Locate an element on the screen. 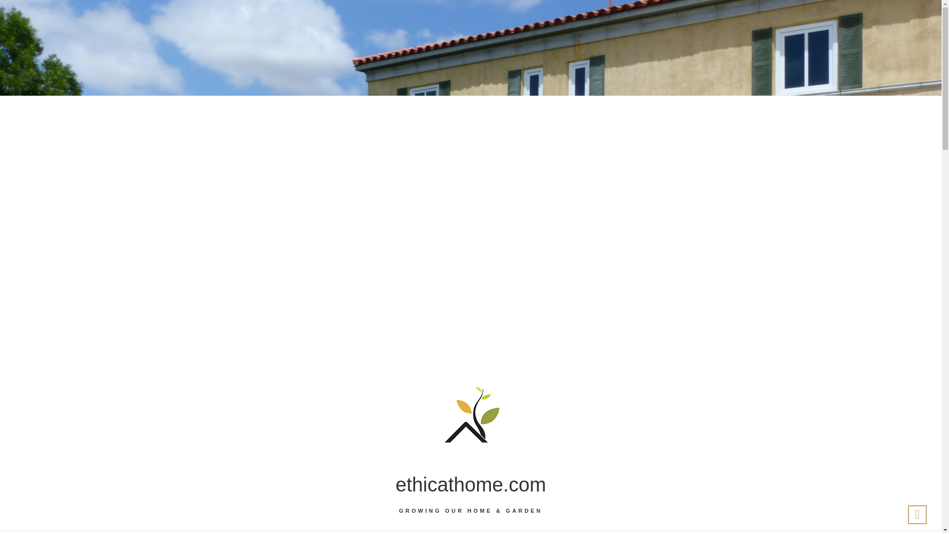  ethicathome.com is located at coordinates (471, 485).